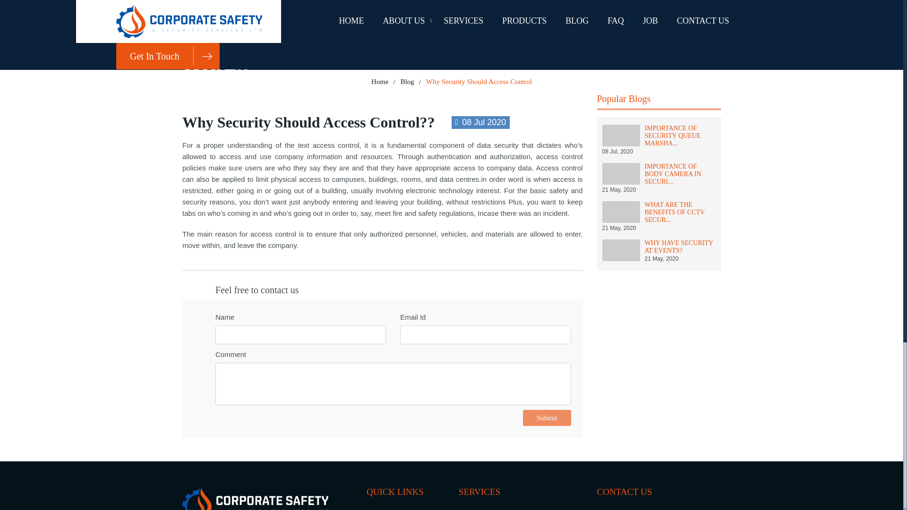 This screenshot has width=907, height=510. Describe the element at coordinates (659, 140) in the screenshot. I see `Why Have Security At Events?` at that location.